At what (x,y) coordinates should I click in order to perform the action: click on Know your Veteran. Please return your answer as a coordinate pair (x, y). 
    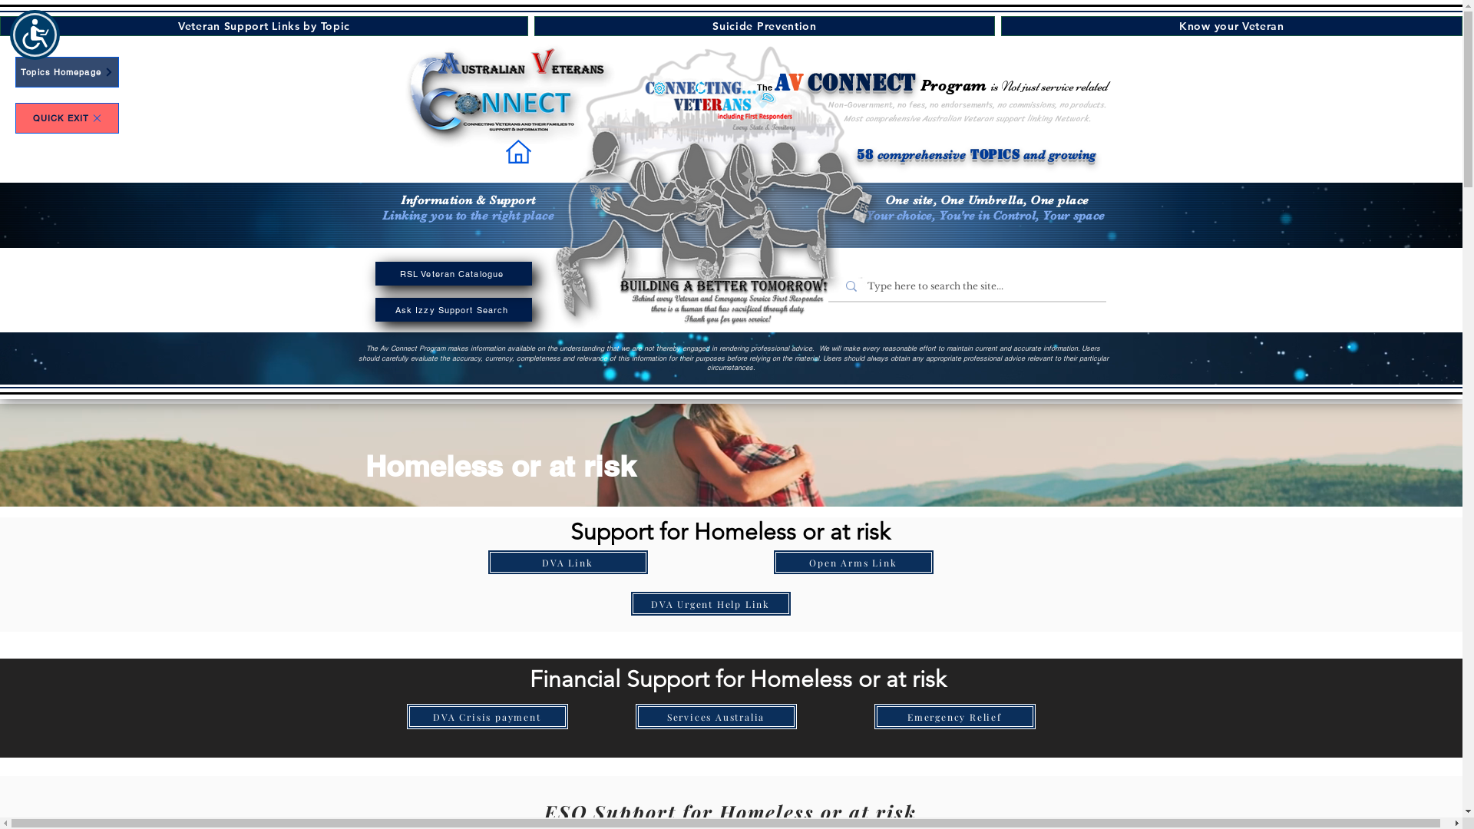
    Looking at the image, I should click on (1231, 26).